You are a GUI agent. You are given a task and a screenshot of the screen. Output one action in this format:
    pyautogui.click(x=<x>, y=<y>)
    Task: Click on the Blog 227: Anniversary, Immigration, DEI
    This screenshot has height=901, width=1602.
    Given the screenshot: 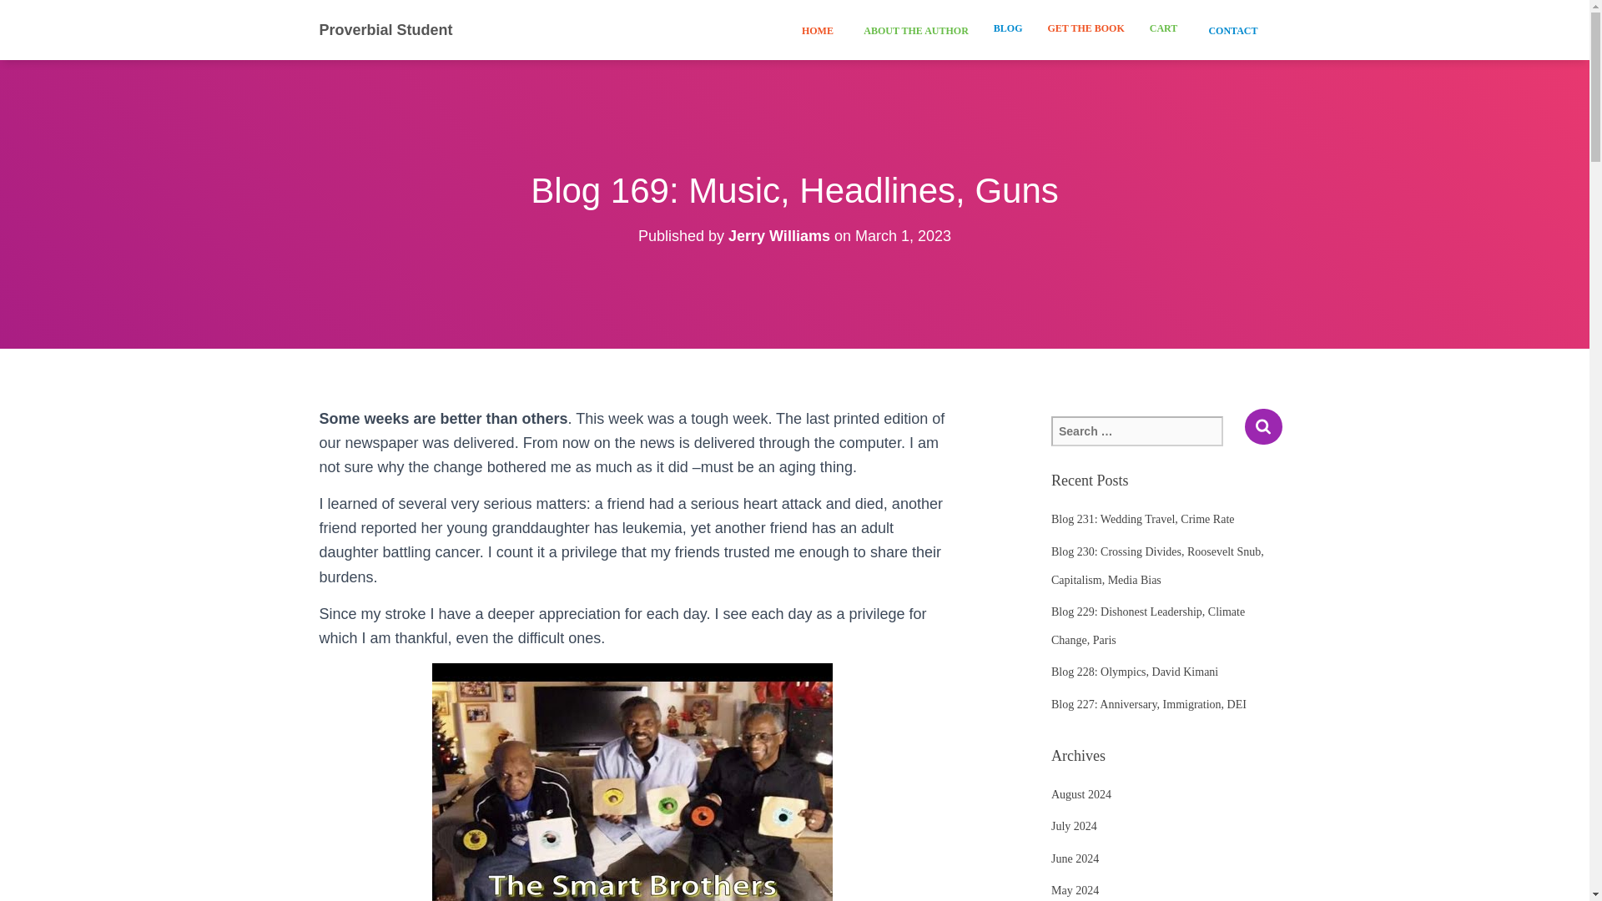 What is the action you would take?
    pyautogui.click(x=1148, y=704)
    